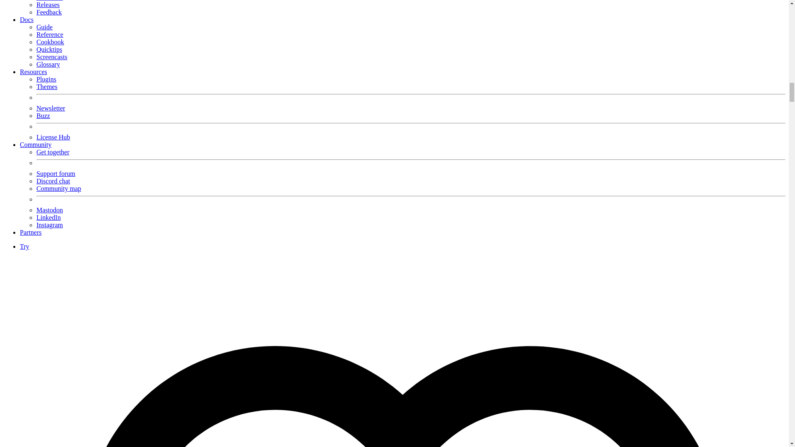 The height and width of the screenshot is (447, 795). What do you see at coordinates (51, 42) in the screenshot?
I see `Cookbook` at bounding box center [51, 42].